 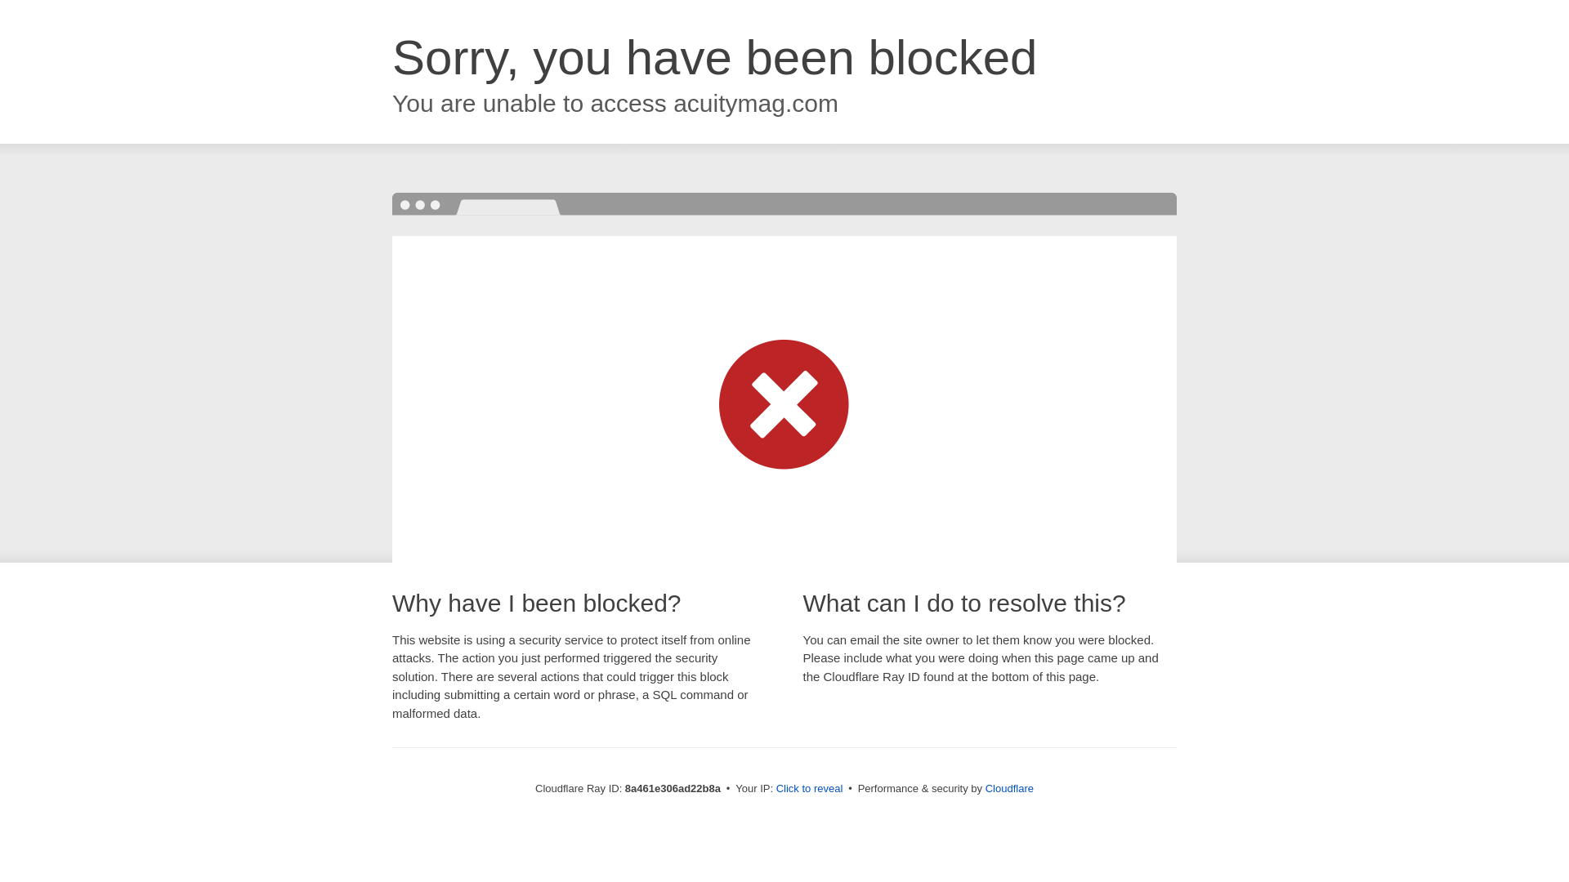 What do you see at coordinates (1009, 788) in the screenshot?
I see `Cloudflare` at bounding box center [1009, 788].